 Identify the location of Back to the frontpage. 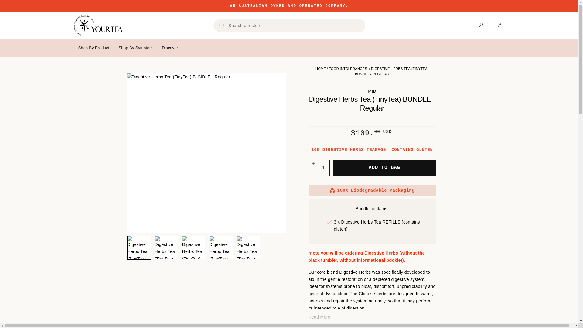
(321, 69).